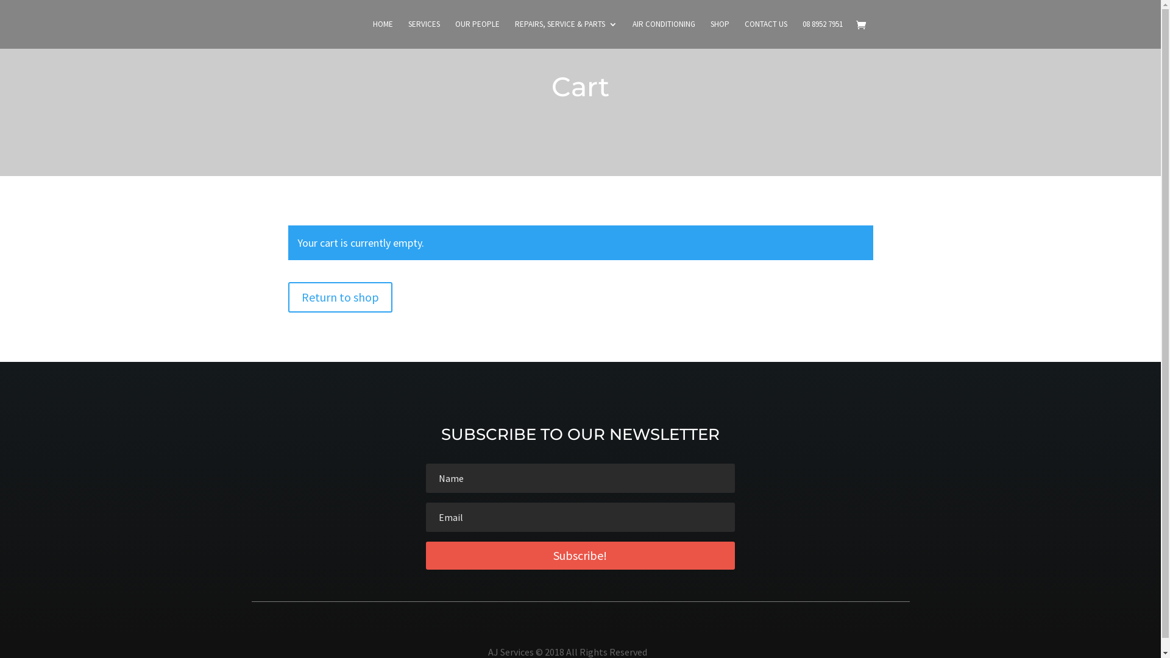 The height and width of the screenshot is (658, 1170). I want to click on Return to shop, so click(340, 297).